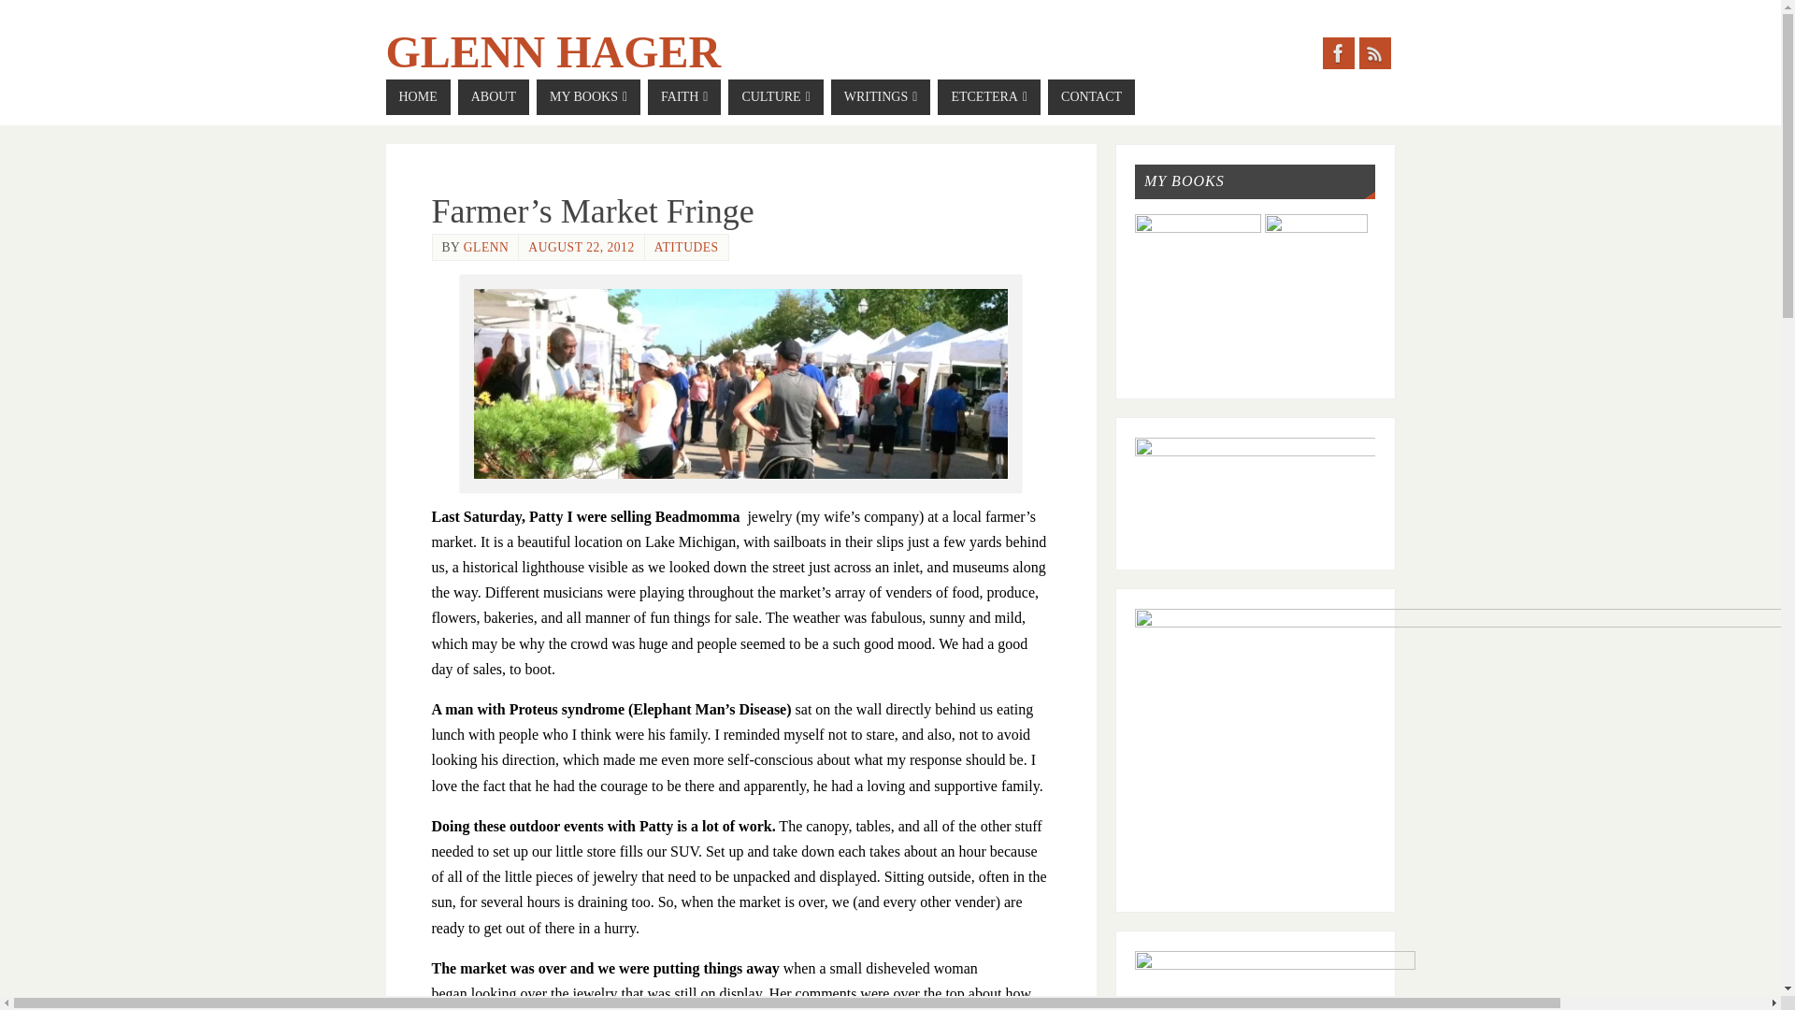 This screenshot has height=1010, width=1795. I want to click on Glenn Hager, so click(553, 52).